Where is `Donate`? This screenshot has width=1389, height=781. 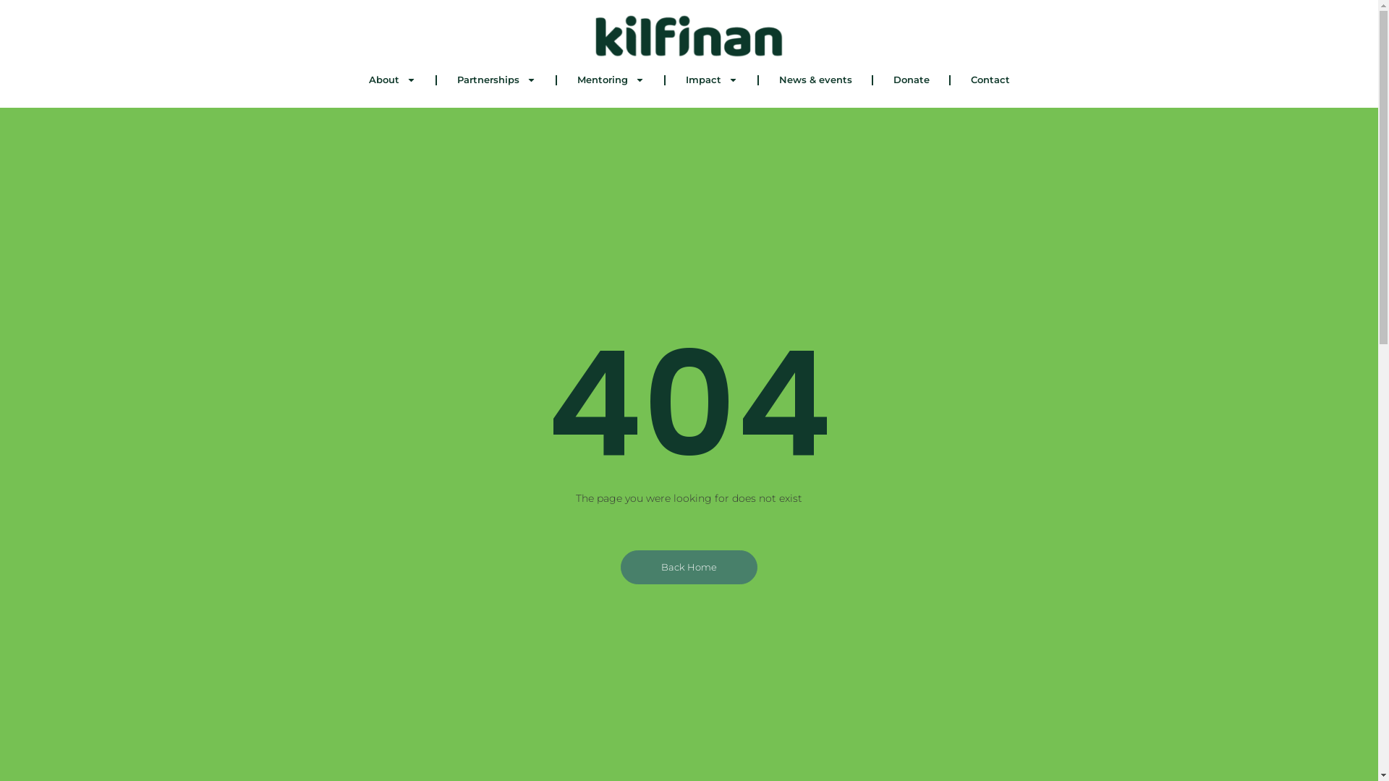
Donate is located at coordinates (911, 80).